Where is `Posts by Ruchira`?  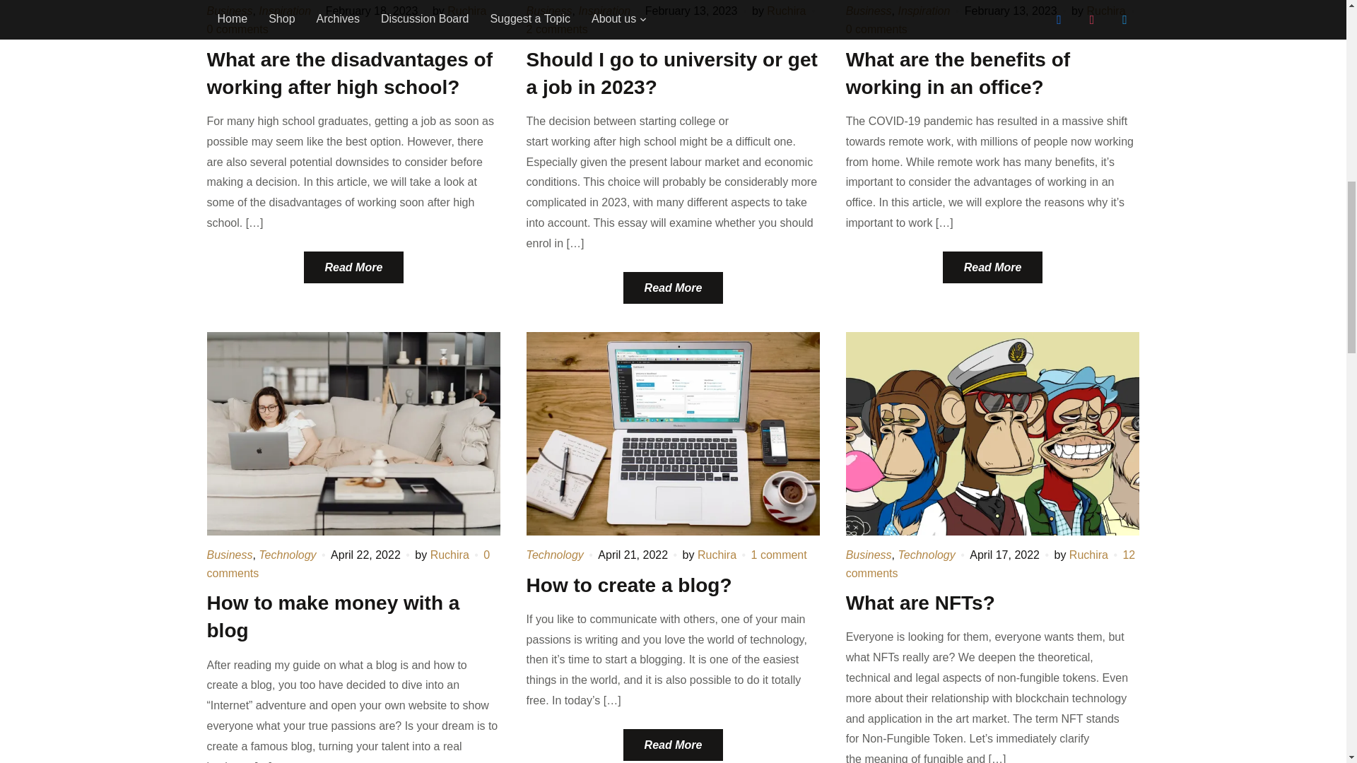 Posts by Ruchira is located at coordinates (786, 10).